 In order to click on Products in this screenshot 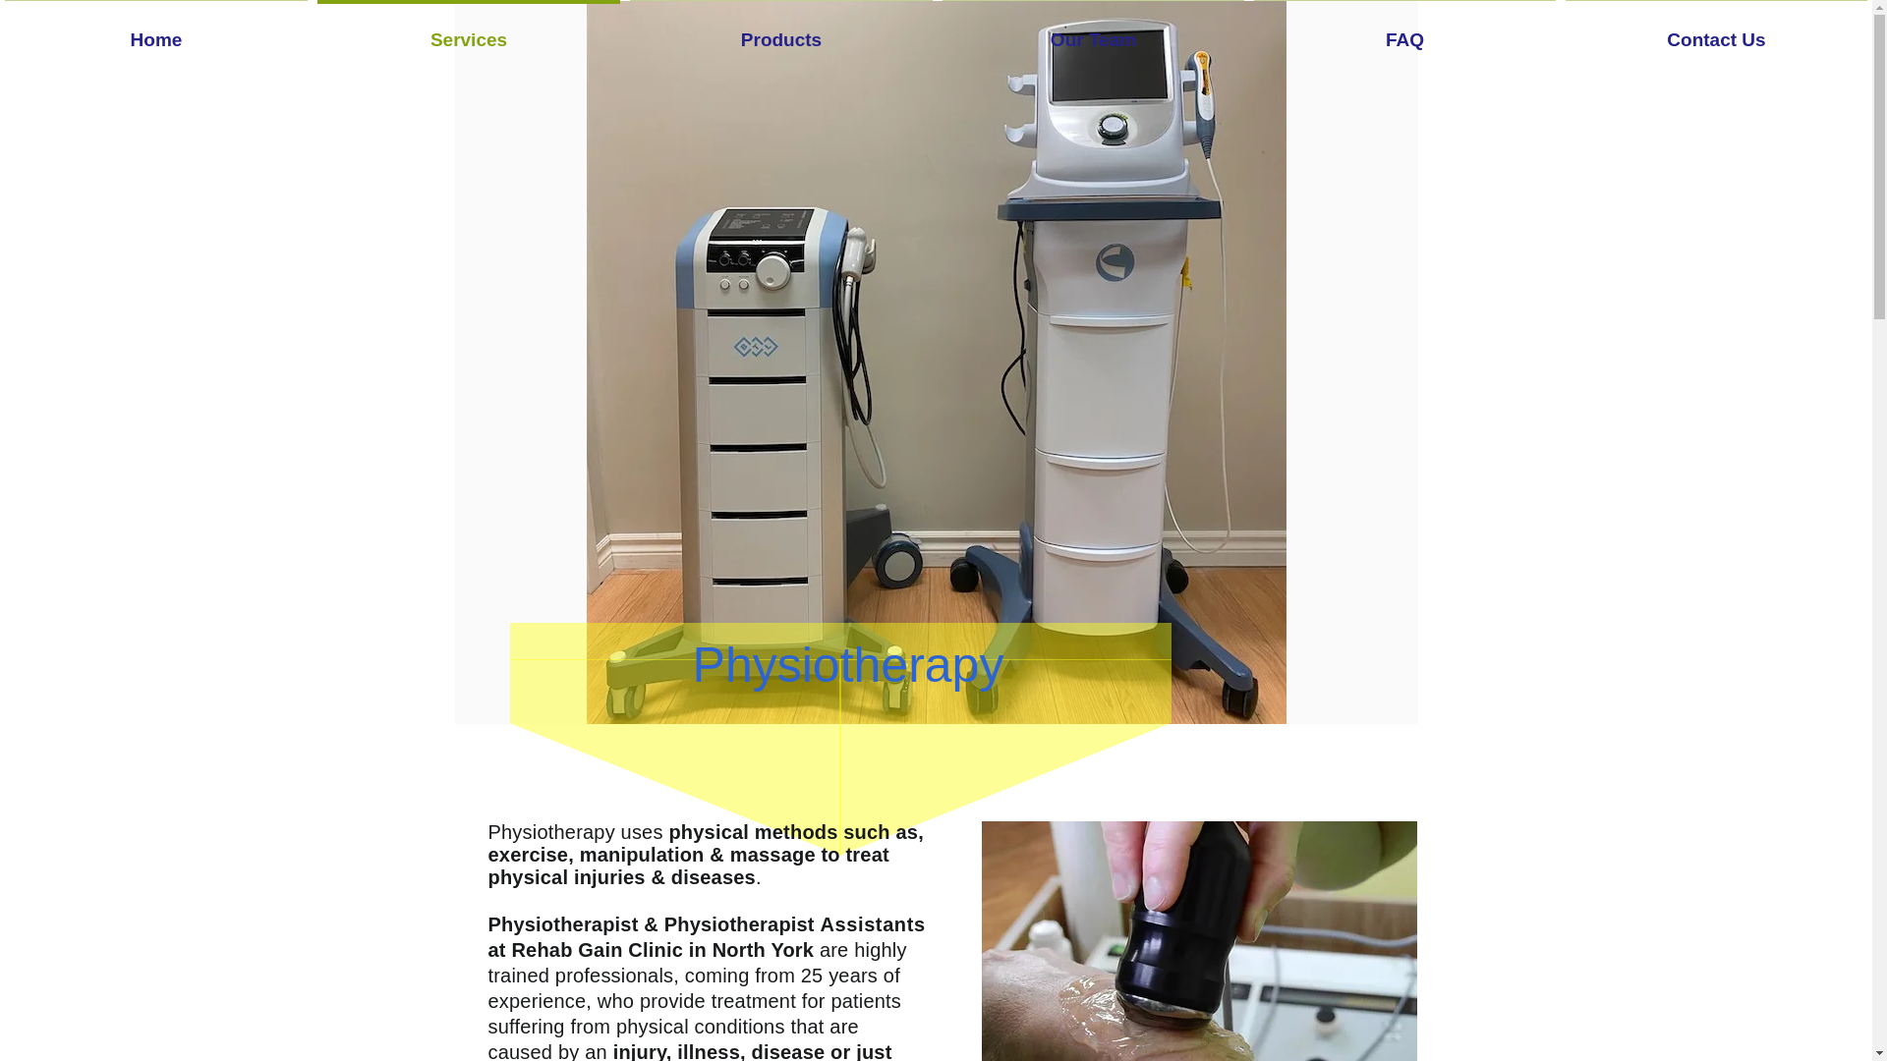, I will do `click(780, 30)`.